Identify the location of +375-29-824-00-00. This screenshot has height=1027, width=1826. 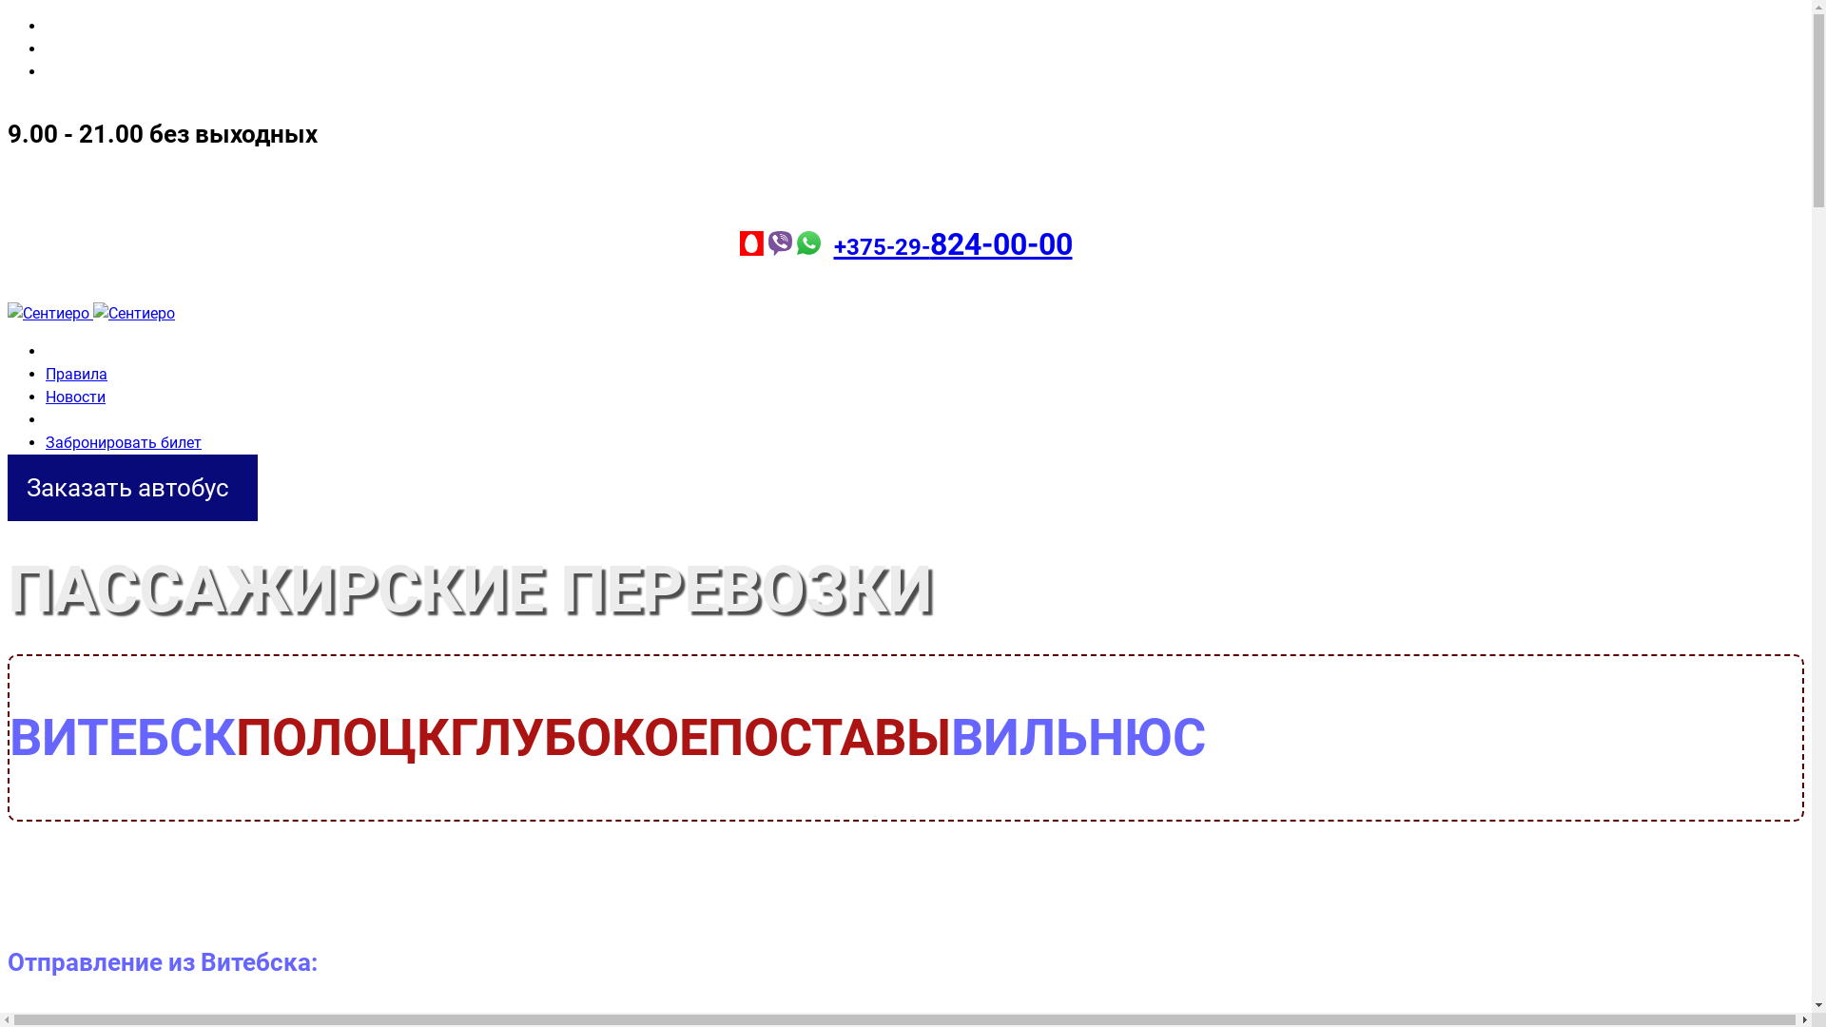
(953, 243).